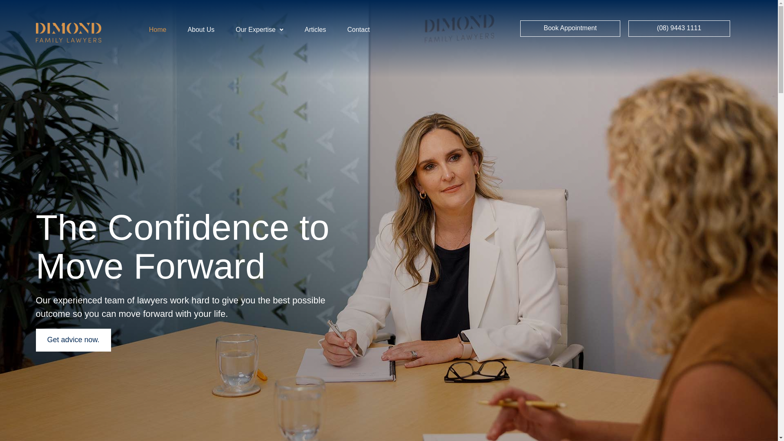  What do you see at coordinates (679, 29) in the screenshot?
I see `(08) 9443 1111` at bounding box center [679, 29].